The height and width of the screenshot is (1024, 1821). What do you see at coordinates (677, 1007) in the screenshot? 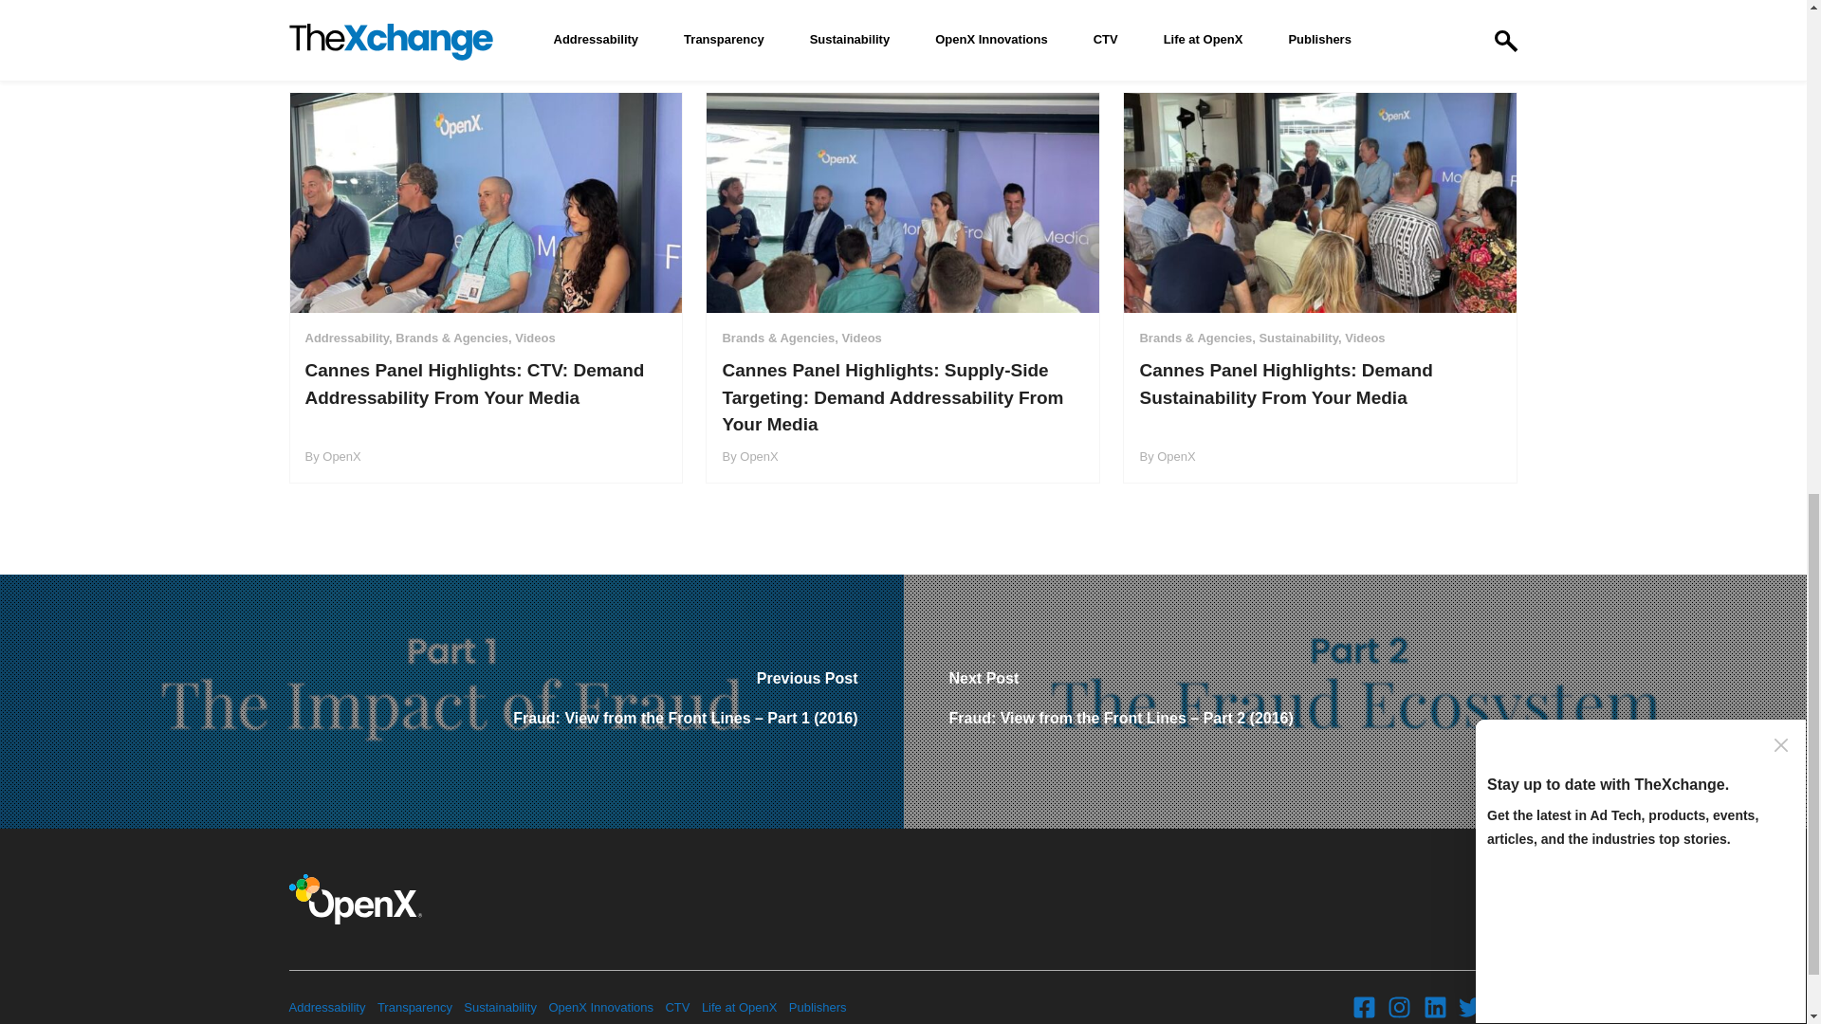
I see `CTV` at bounding box center [677, 1007].